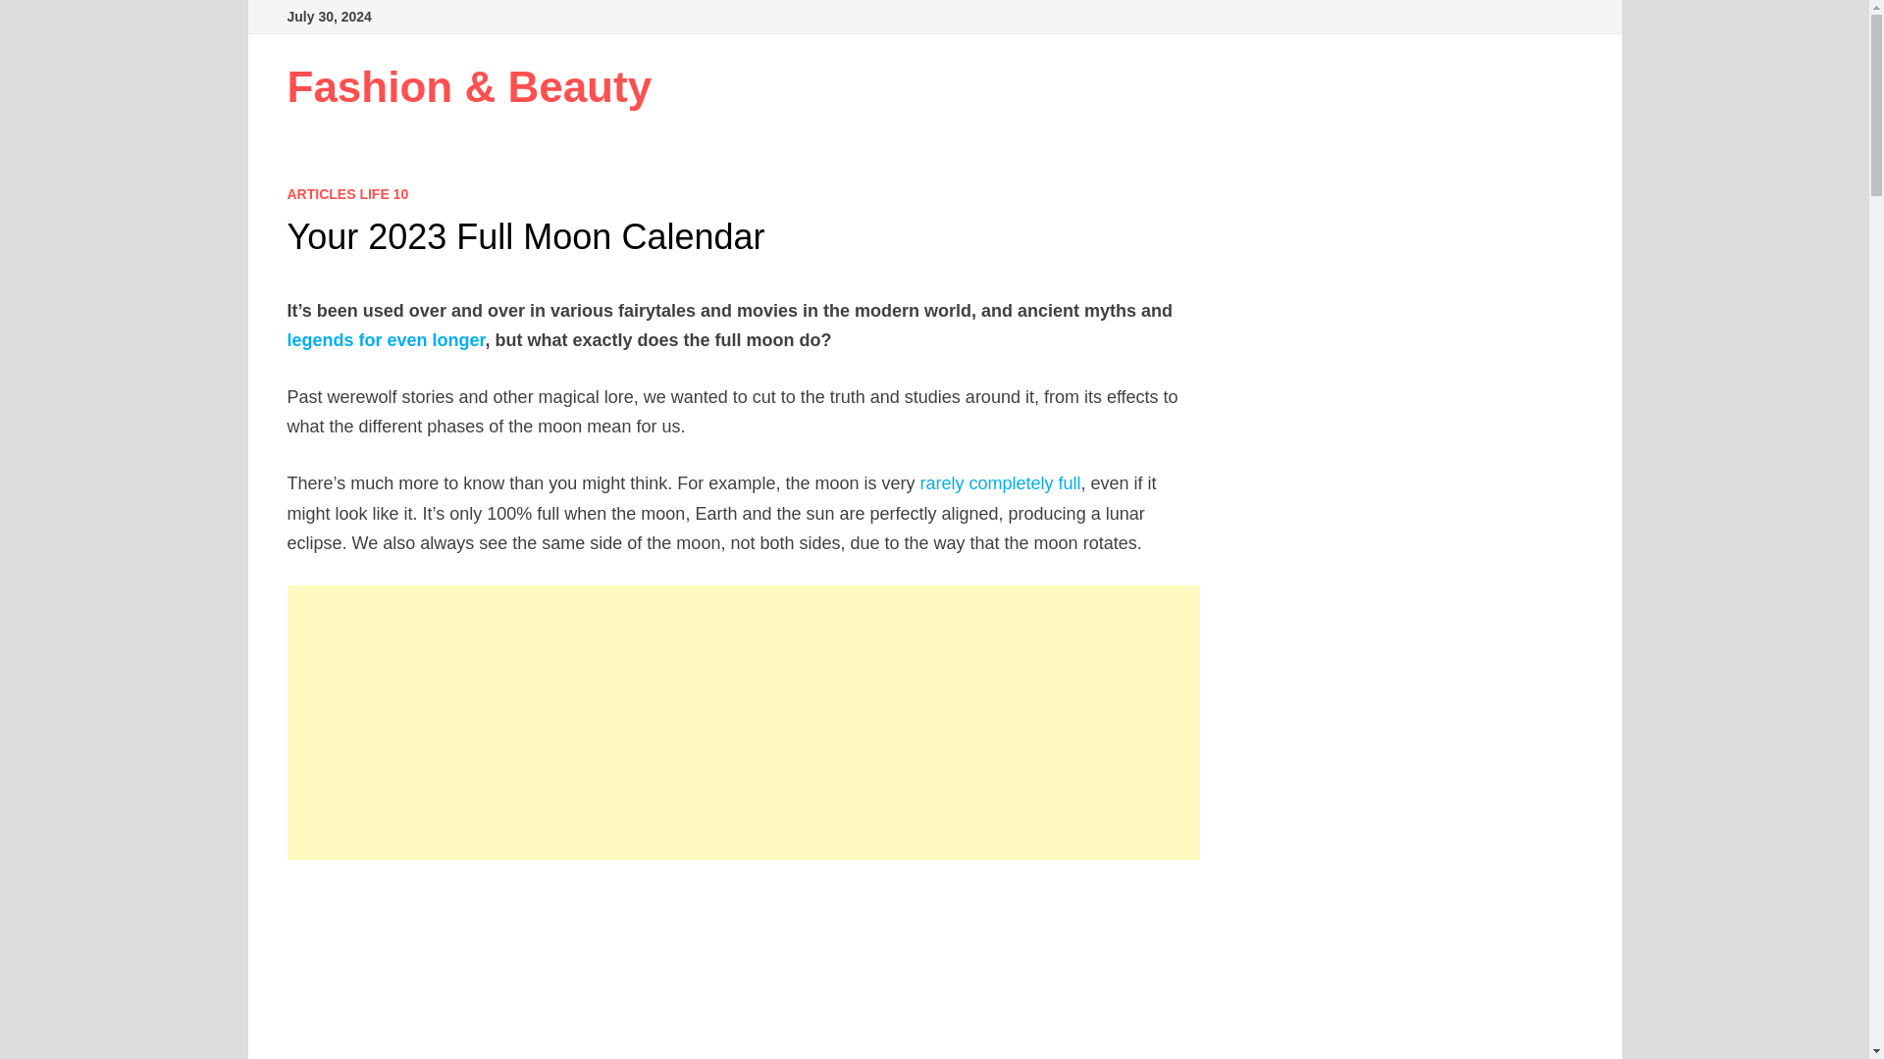 The height and width of the screenshot is (1059, 1884). What do you see at coordinates (999, 482) in the screenshot?
I see `rarely completely full` at bounding box center [999, 482].